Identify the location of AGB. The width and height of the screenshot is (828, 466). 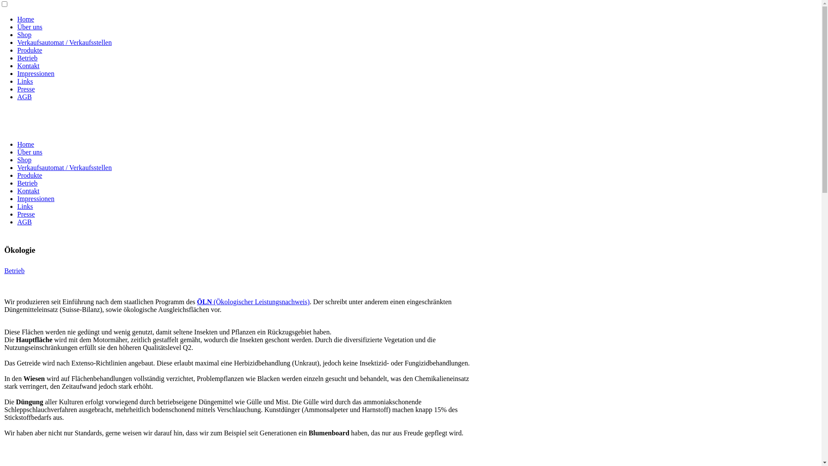
(25, 97).